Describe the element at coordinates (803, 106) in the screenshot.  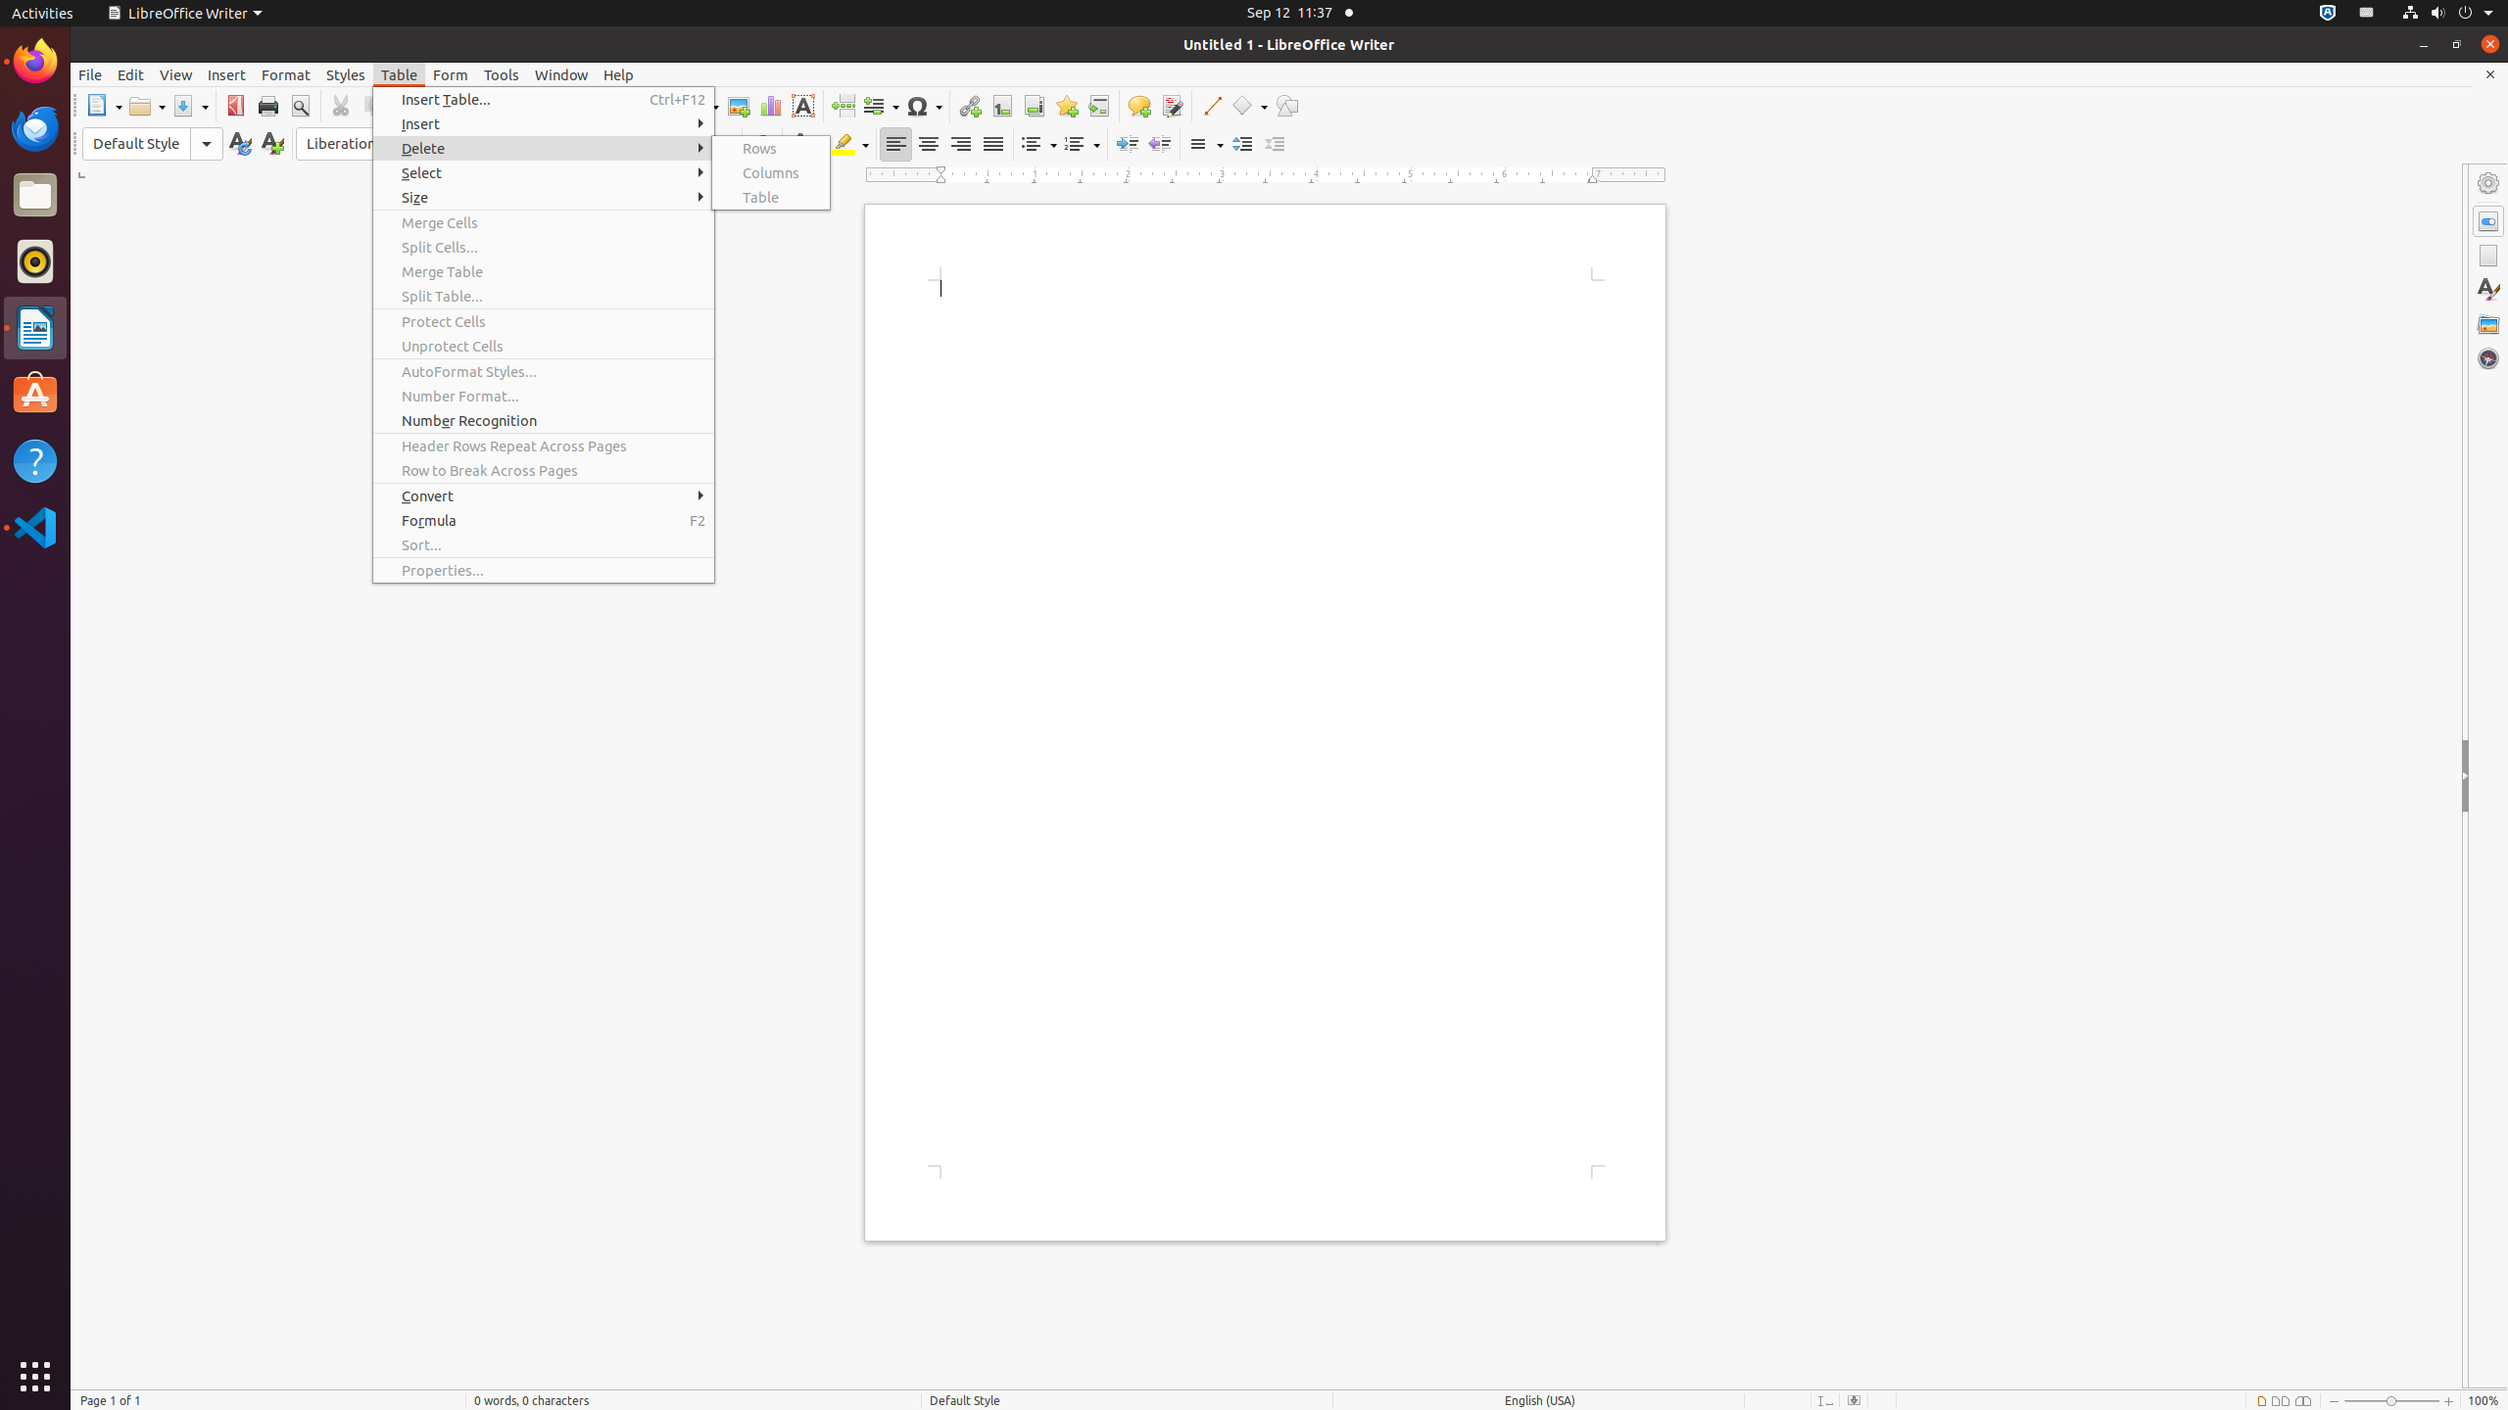
I see `Text Box` at that location.